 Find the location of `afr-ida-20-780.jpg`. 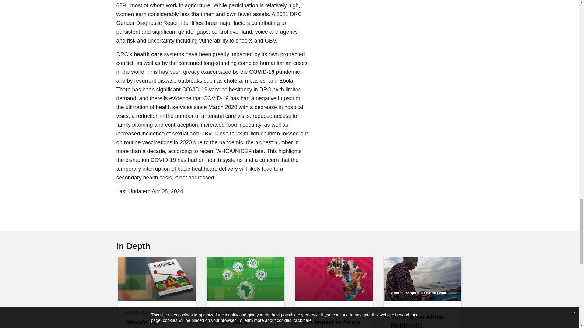

afr-ida-20-780.jpg is located at coordinates (333, 278).